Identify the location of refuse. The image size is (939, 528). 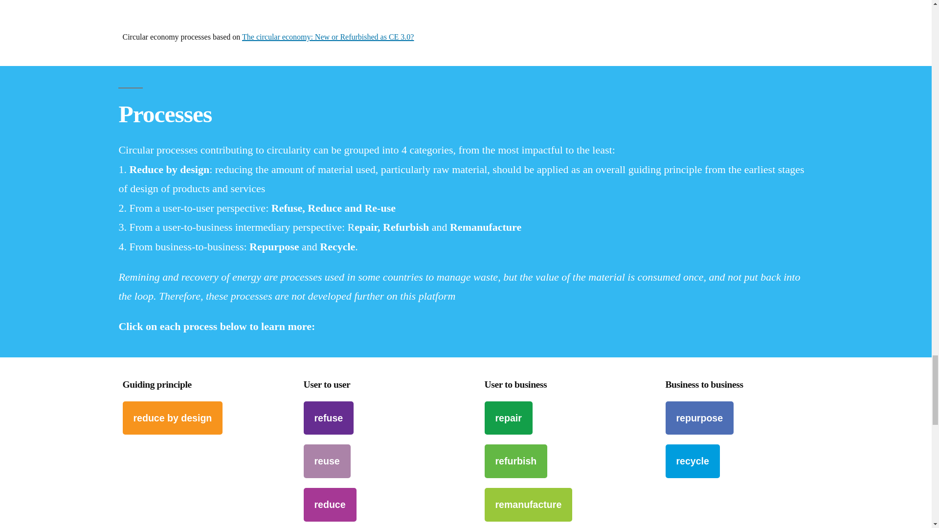
(329, 418).